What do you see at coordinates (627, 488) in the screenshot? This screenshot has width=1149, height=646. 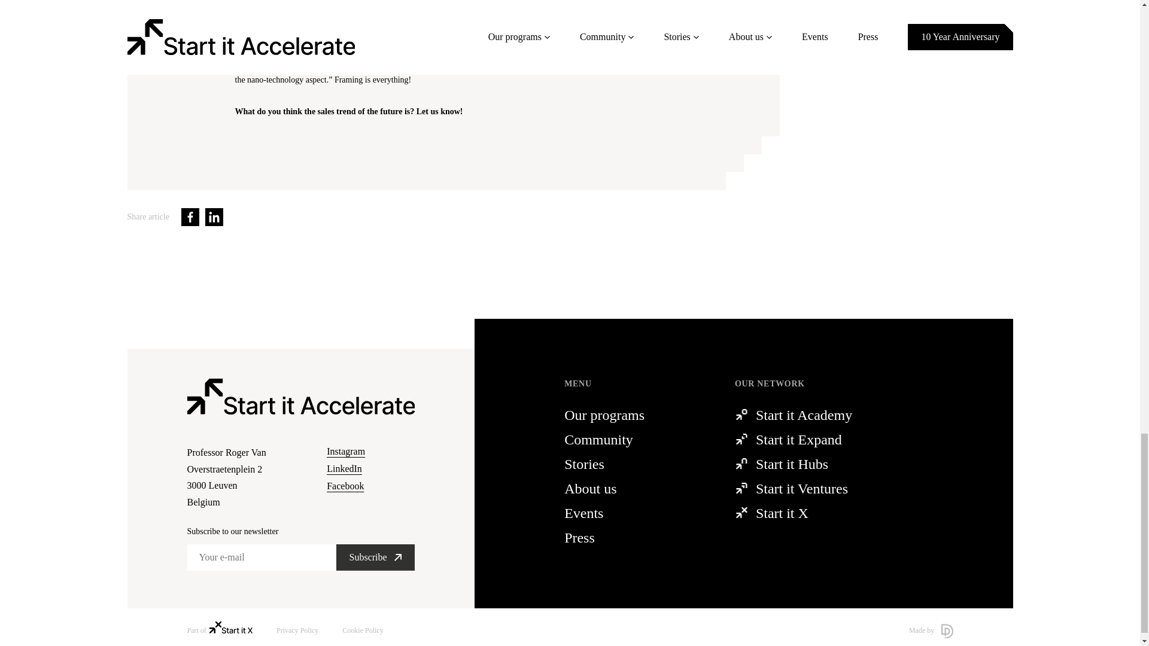 I see `Stories` at bounding box center [627, 488].